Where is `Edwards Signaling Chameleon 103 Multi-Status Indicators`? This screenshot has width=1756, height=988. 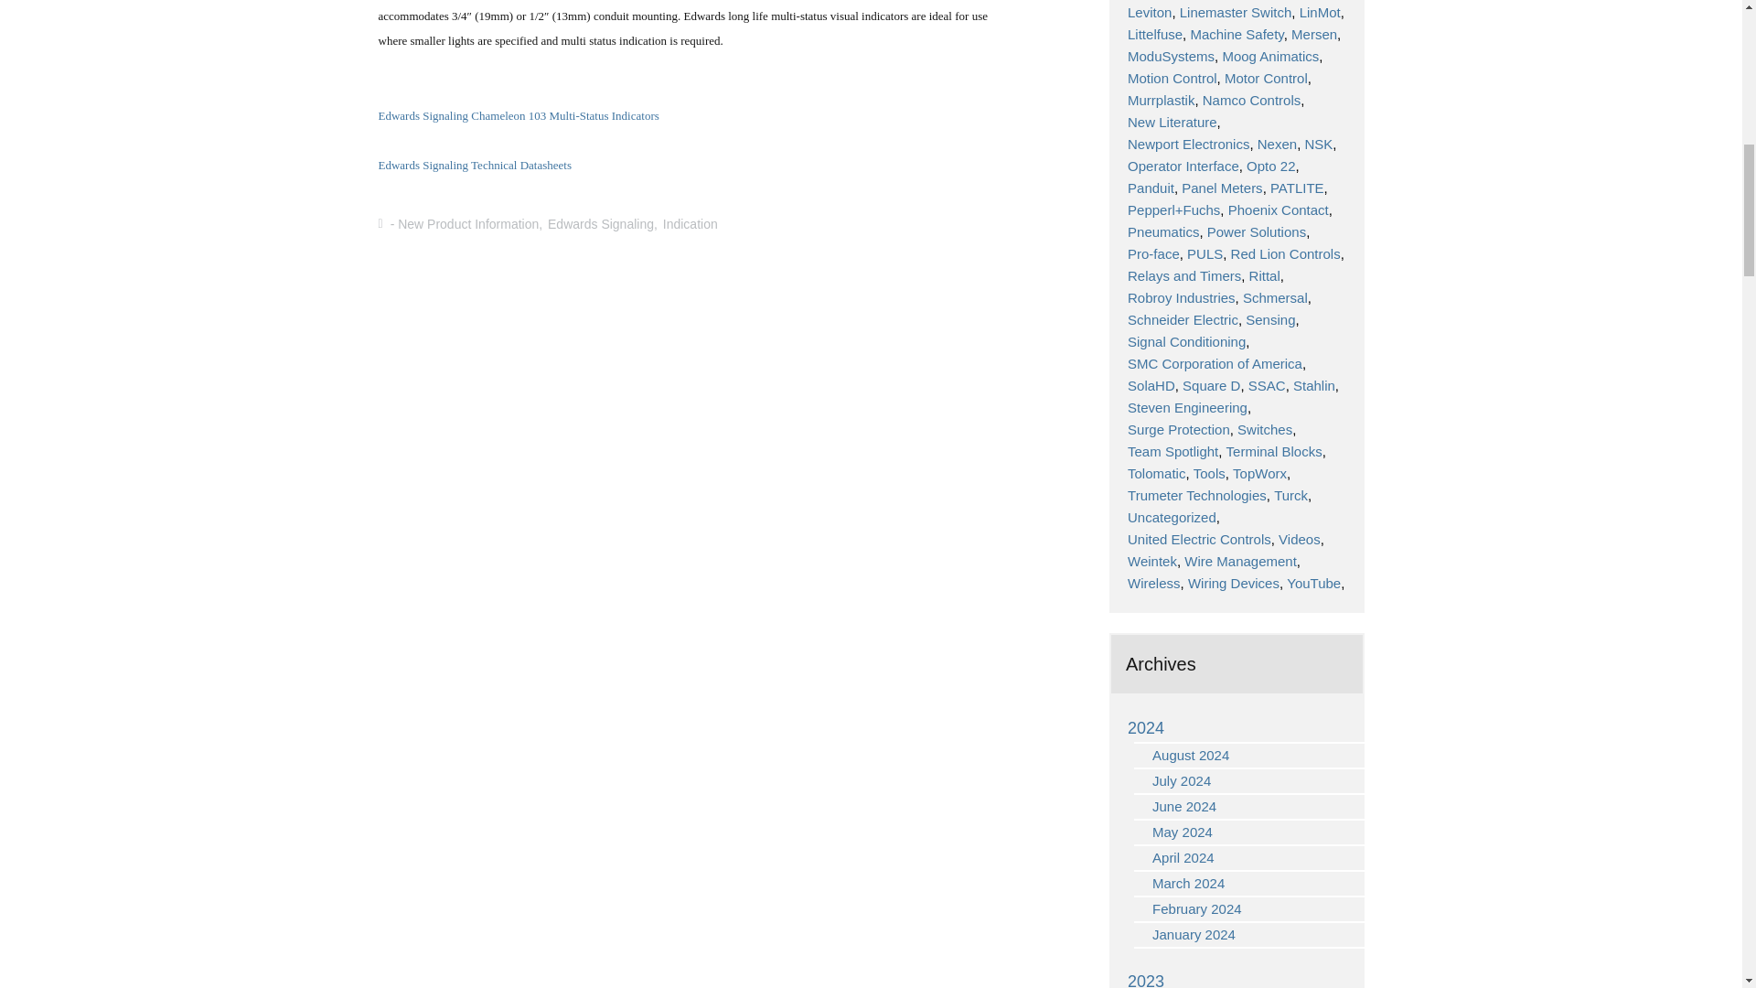 Edwards Signaling Chameleon 103 Multi-Status Indicators is located at coordinates (519, 114).